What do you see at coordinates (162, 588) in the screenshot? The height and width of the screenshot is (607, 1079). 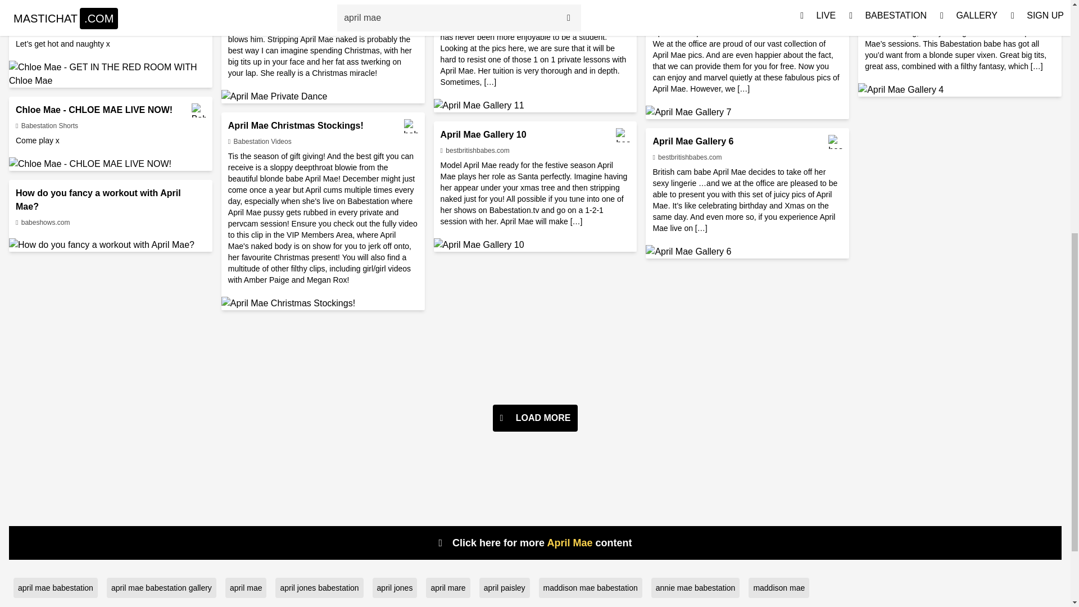 I see `april mae babestation gallery` at bounding box center [162, 588].